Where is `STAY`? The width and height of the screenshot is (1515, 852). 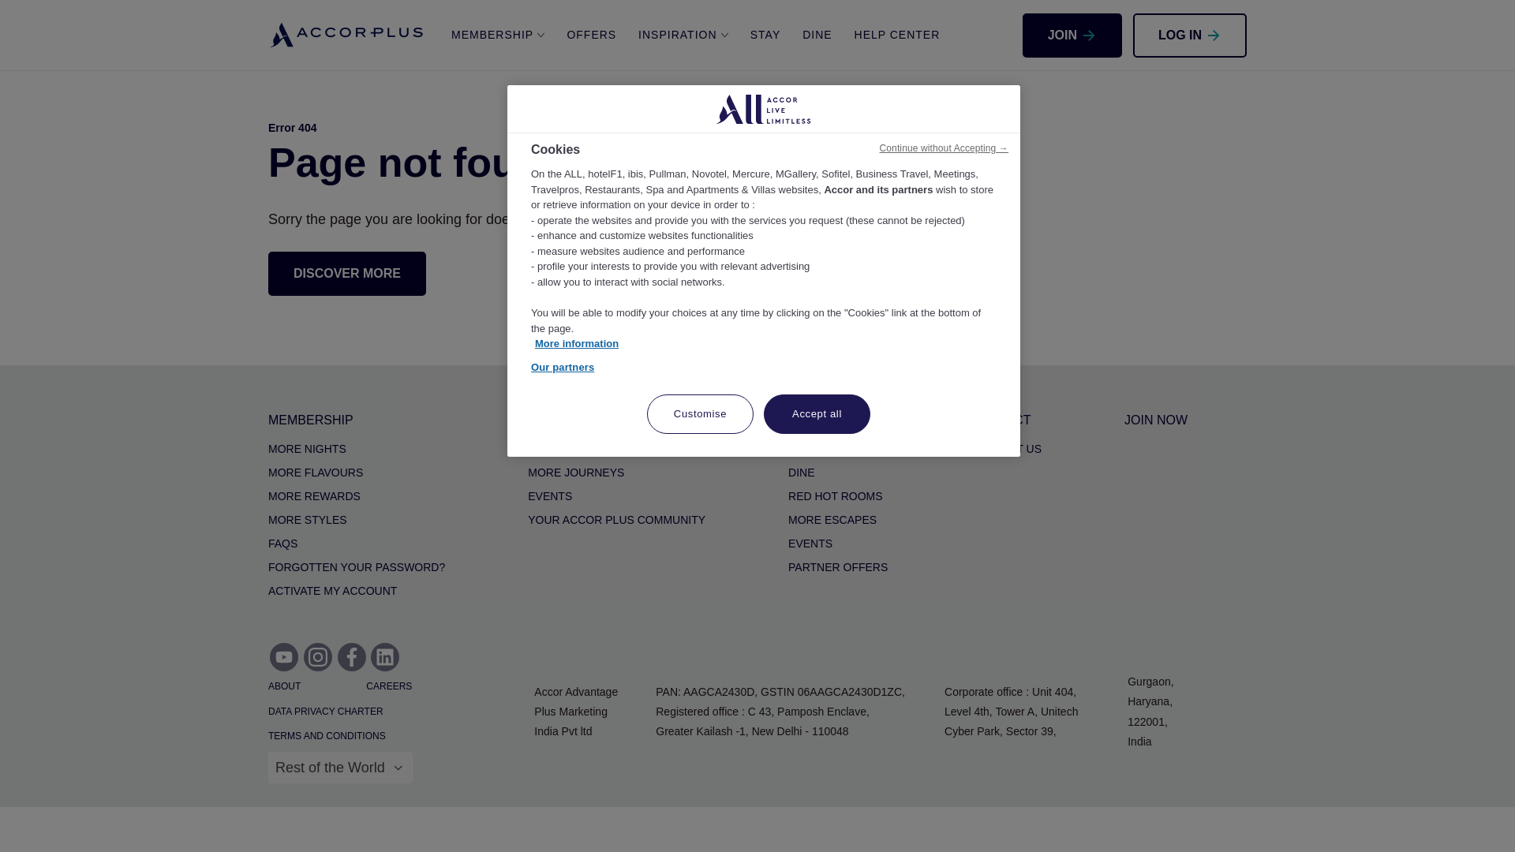
STAY is located at coordinates (765, 35).